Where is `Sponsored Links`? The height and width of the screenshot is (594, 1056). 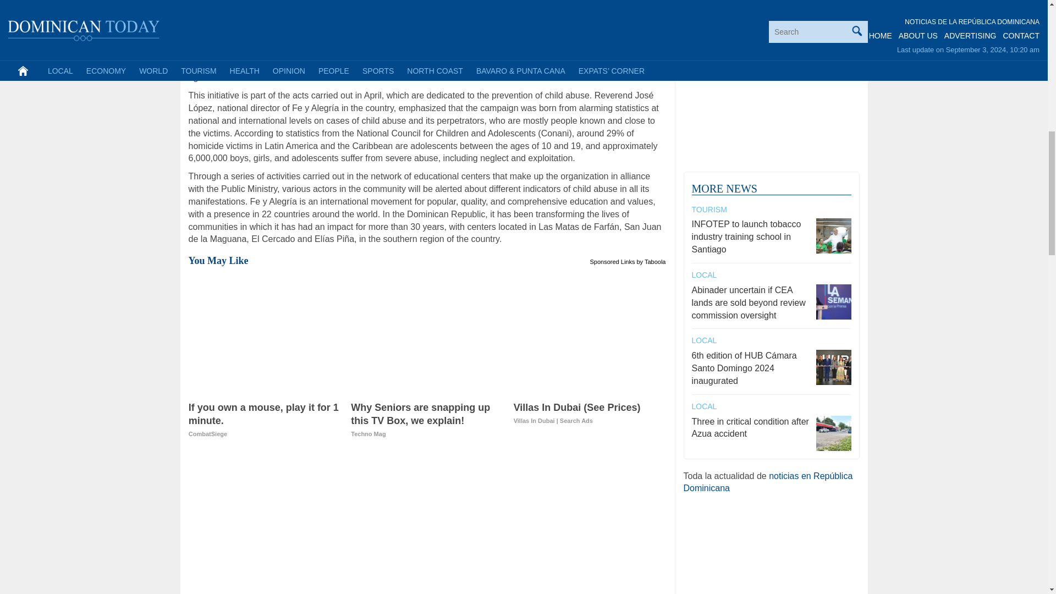 Sponsored Links is located at coordinates (265, 421).